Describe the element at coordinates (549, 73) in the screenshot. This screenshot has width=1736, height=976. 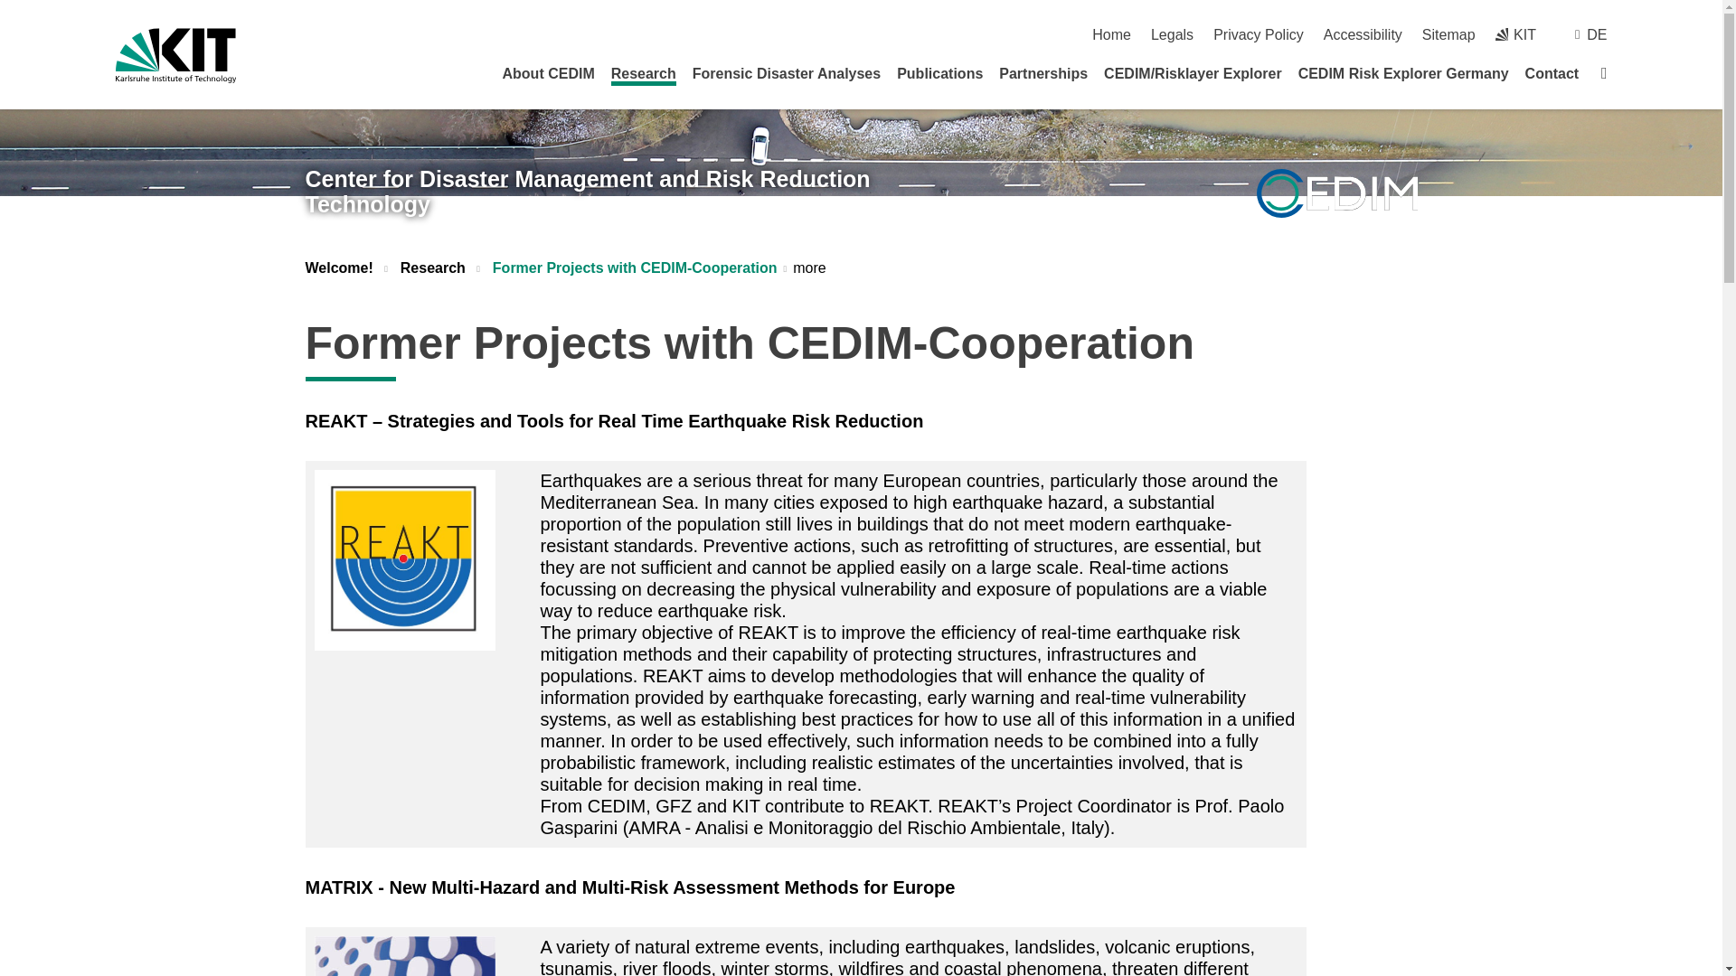
I see `About CEDIM` at that location.